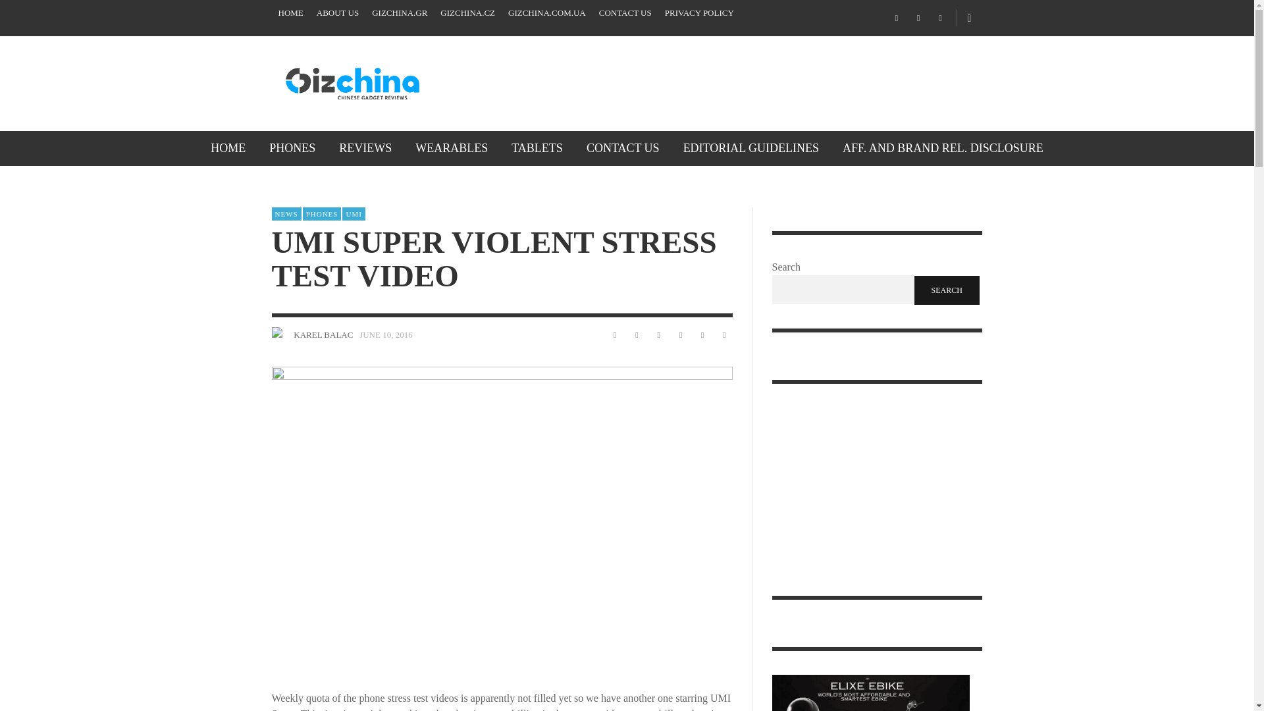 The width and height of the screenshot is (1264, 711). Describe the element at coordinates (547, 13) in the screenshot. I see `GIZCHINA.COM.UA` at that location.